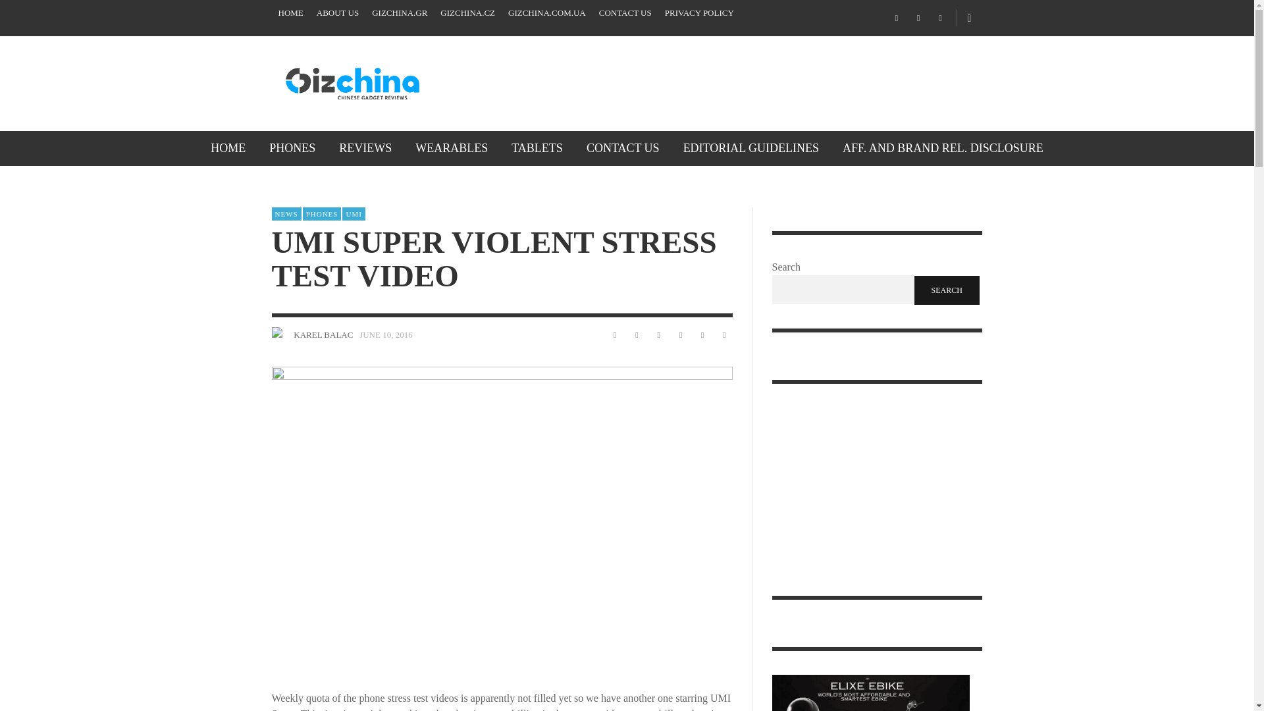 The width and height of the screenshot is (1264, 711). Describe the element at coordinates (547, 13) in the screenshot. I see `GIZCHINA.COM.UA` at that location.